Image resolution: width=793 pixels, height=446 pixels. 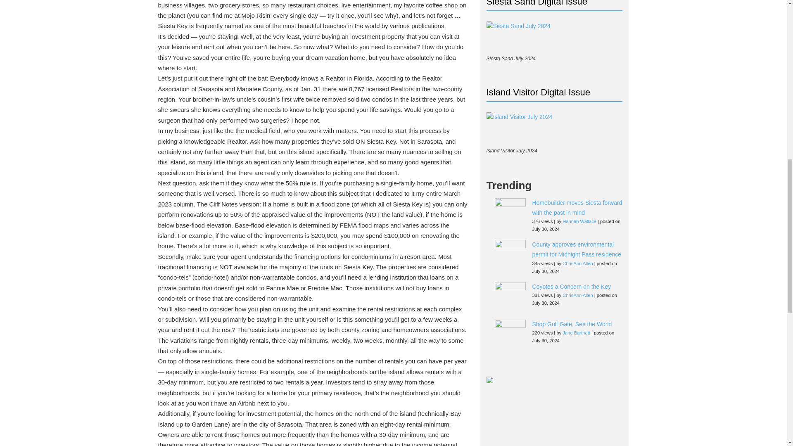 I want to click on Island Visitor Digital Issue, so click(x=520, y=128).